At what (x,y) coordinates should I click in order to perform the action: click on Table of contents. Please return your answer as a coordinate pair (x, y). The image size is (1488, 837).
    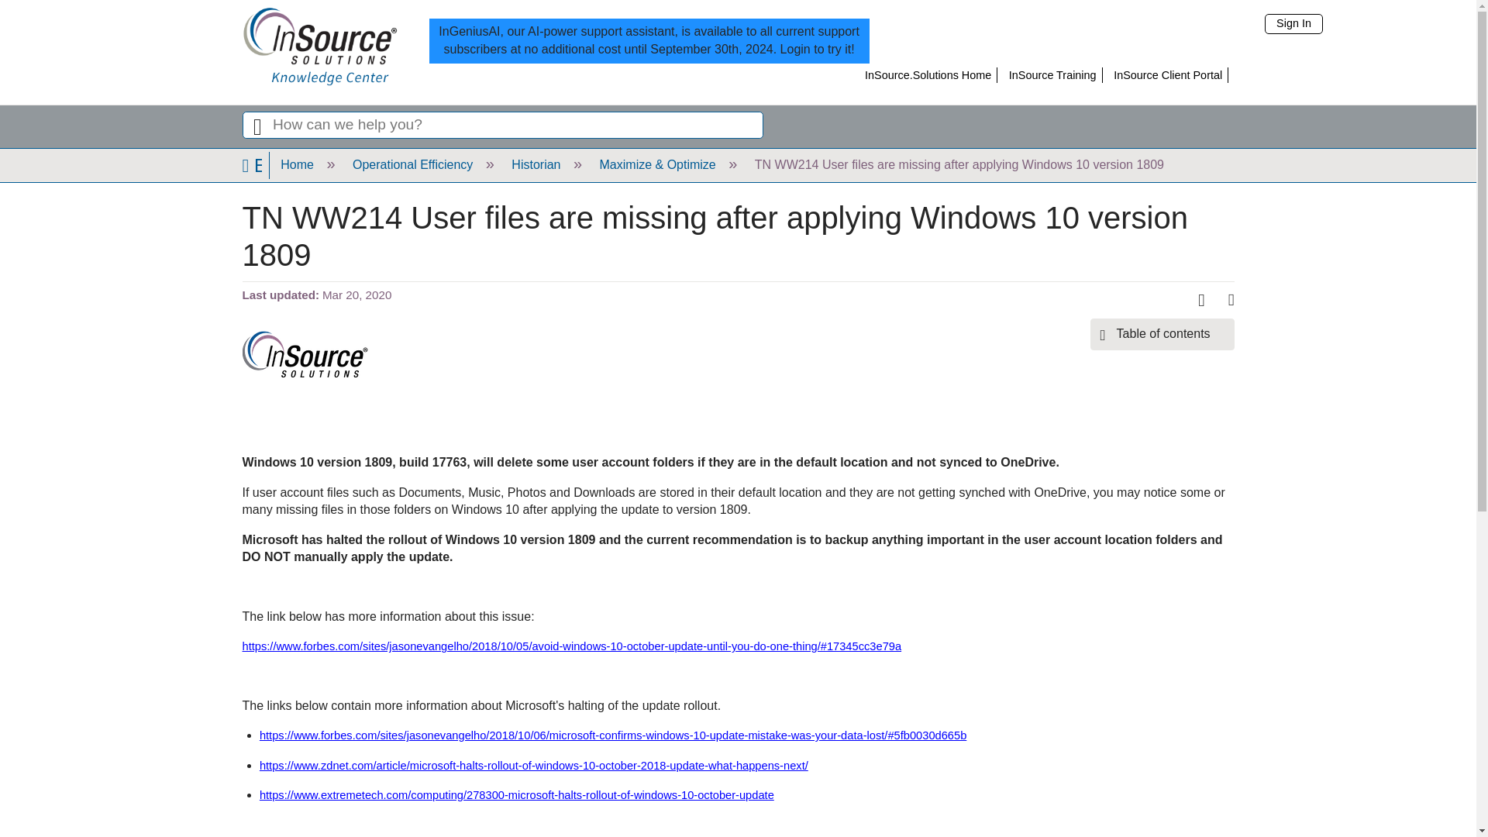
    Looking at the image, I should click on (1162, 334).